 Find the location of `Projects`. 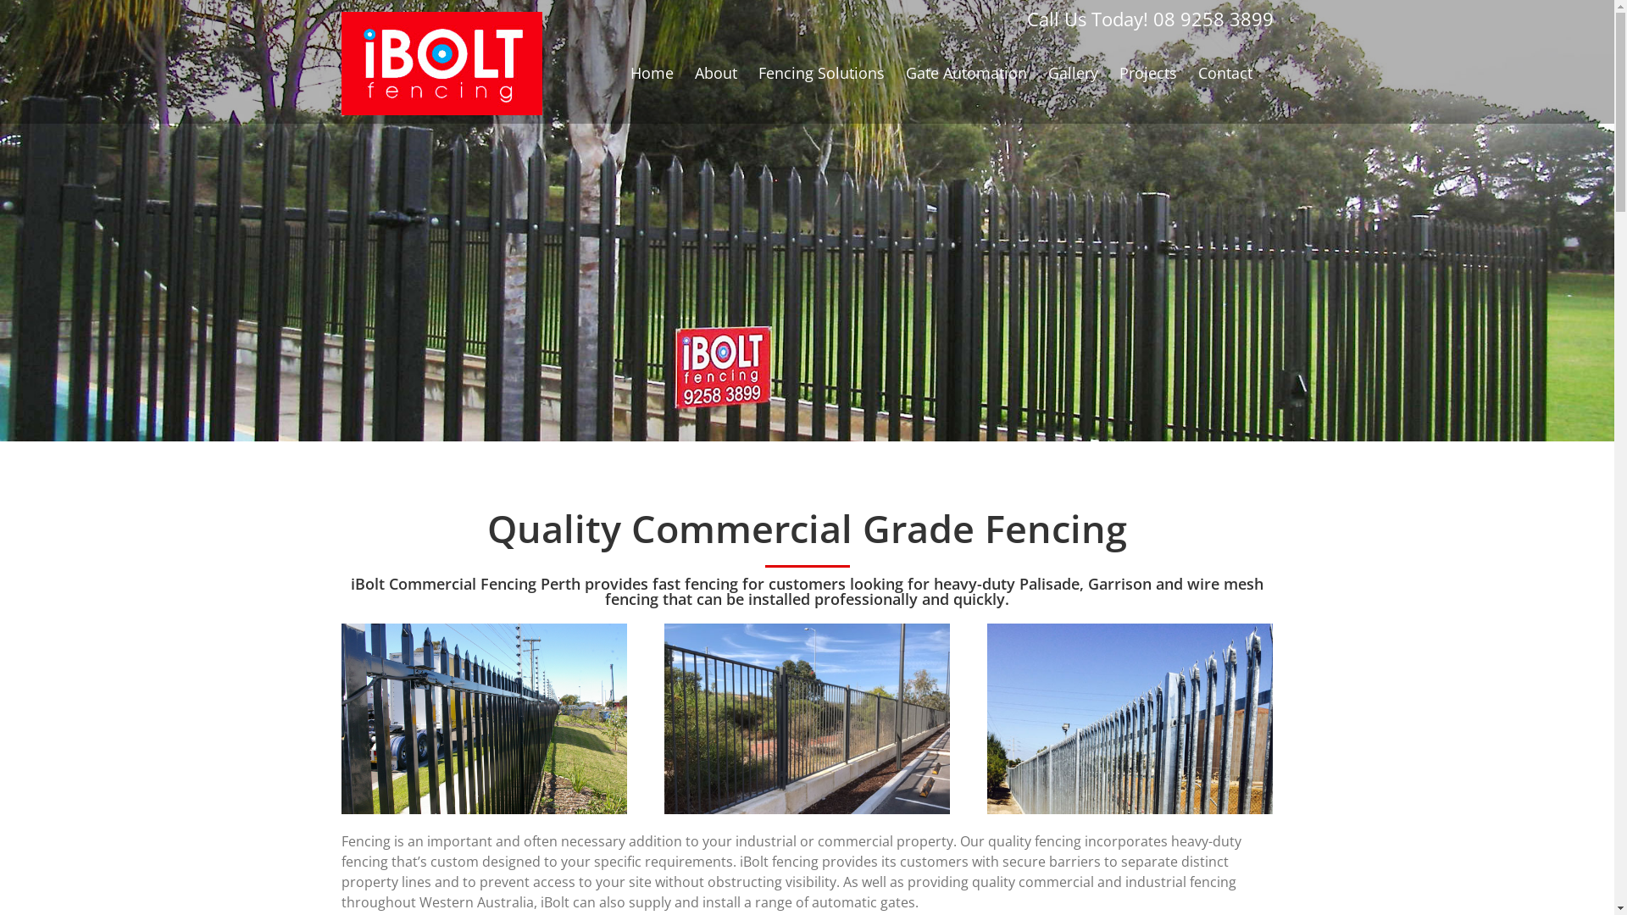

Projects is located at coordinates (1147, 73).